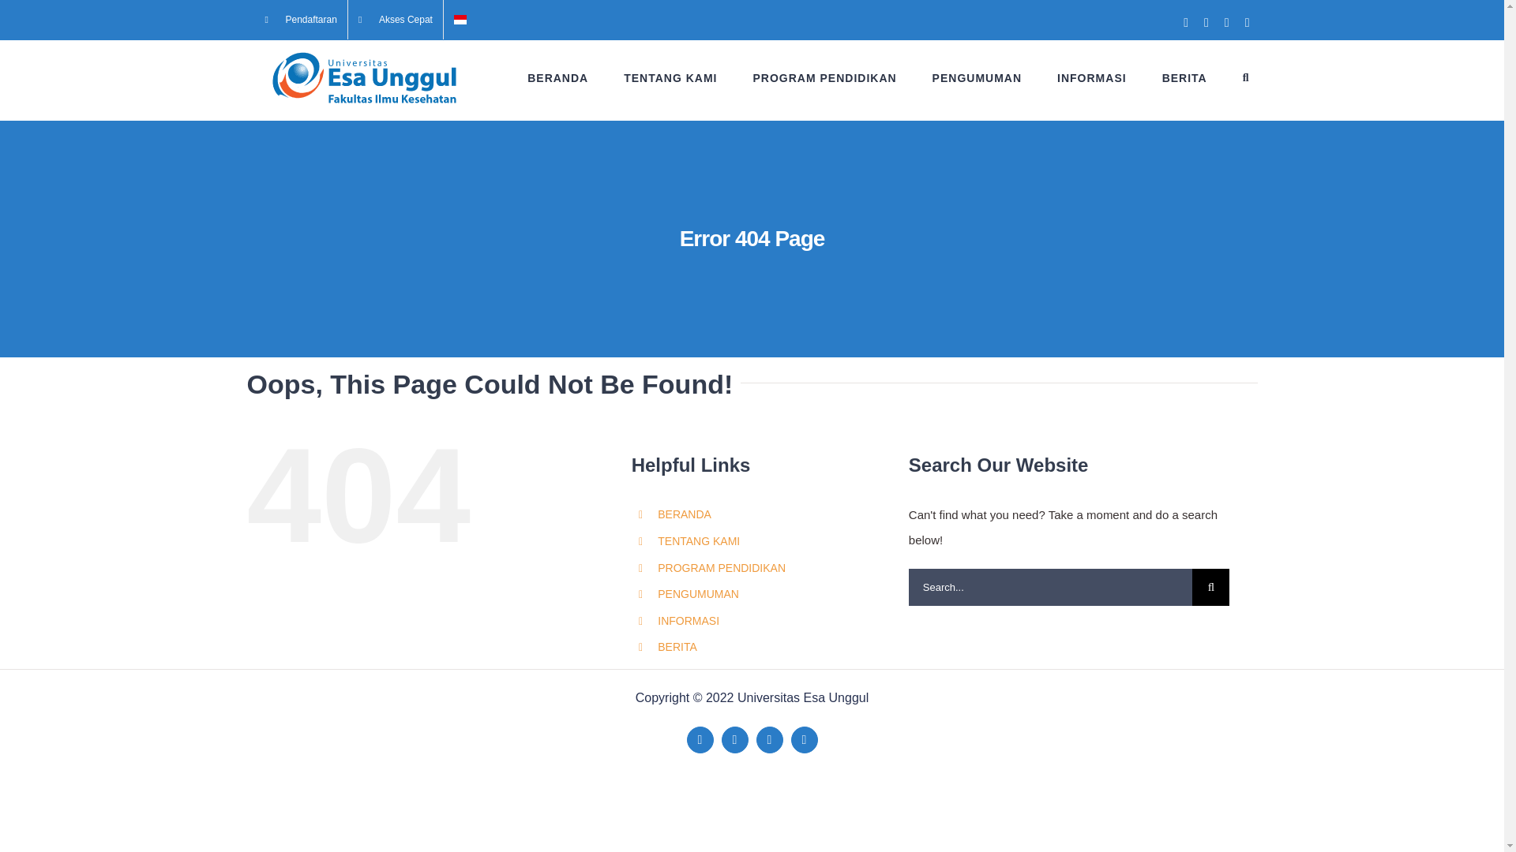 The image size is (1516, 852). Describe the element at coordinates (770, 740) in the screenshot. I see `YouTube` at that location.